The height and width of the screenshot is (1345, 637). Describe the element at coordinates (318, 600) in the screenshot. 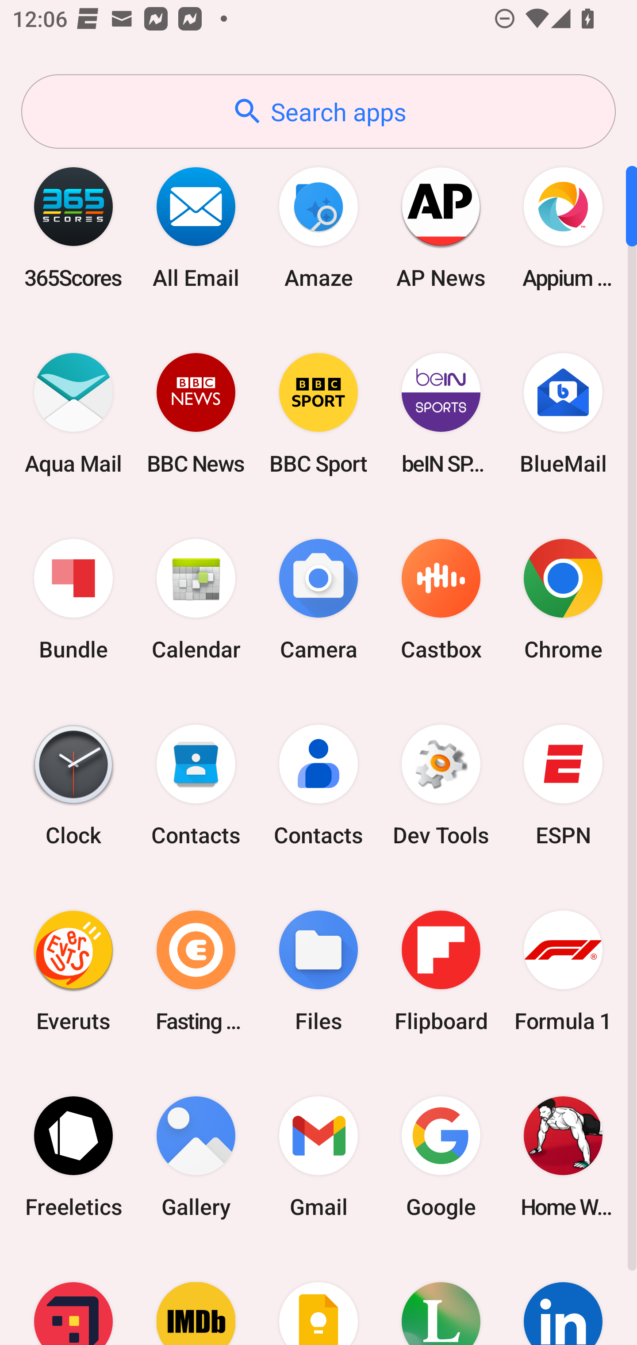

I see `Camera` at that location.